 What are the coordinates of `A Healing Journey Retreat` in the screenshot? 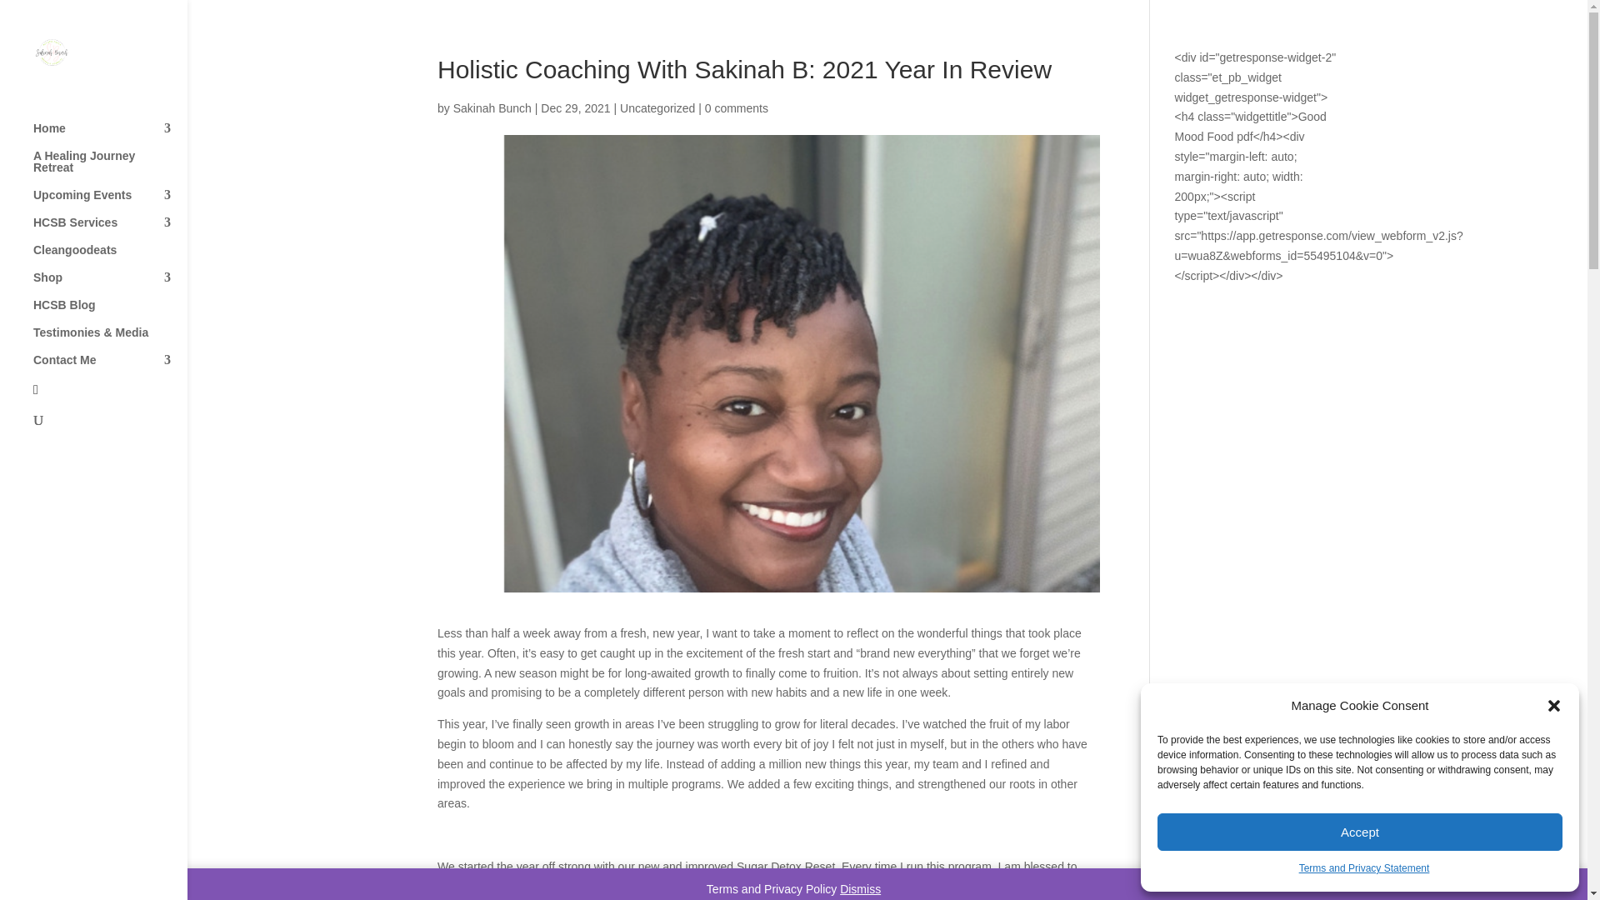 It's located at (110, 169).